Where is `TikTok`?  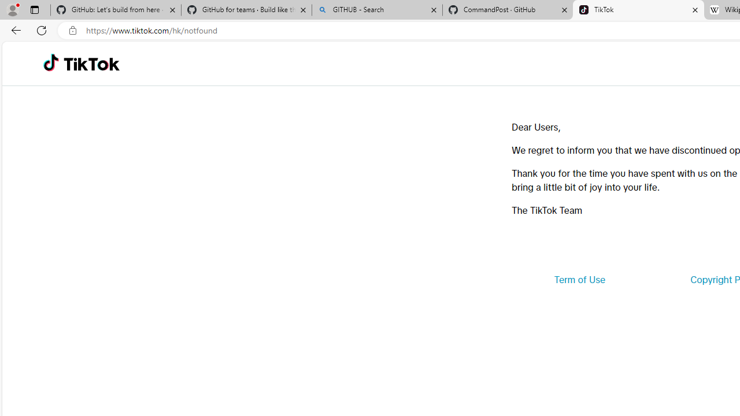
TikTok is located at coordinates (638, 10).